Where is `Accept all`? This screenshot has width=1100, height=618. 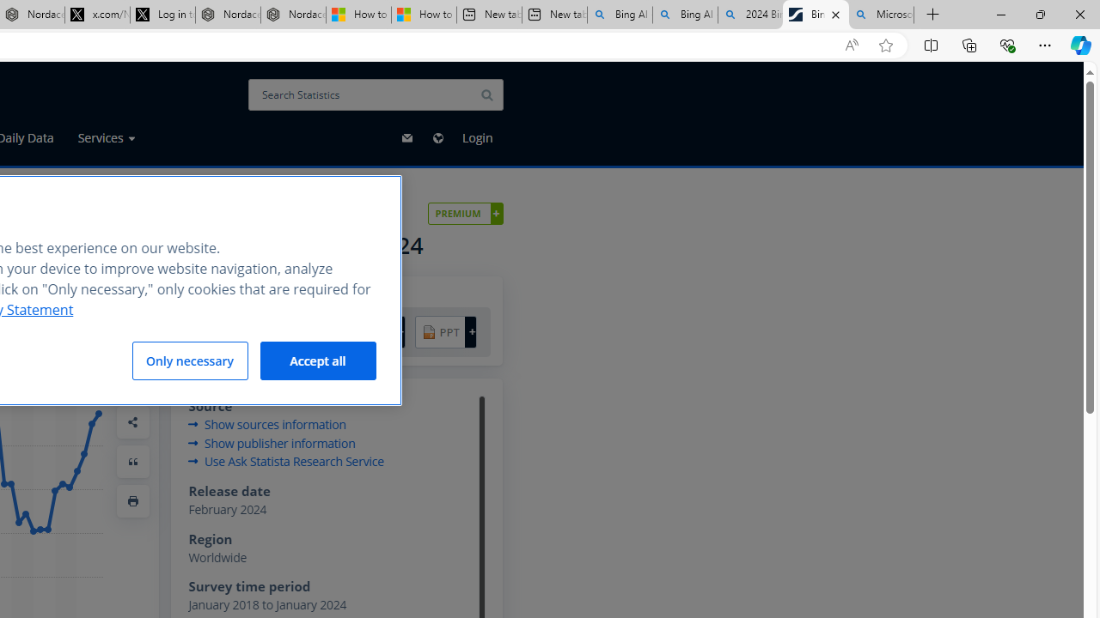
Accept all is located at coordinates (318, 360).